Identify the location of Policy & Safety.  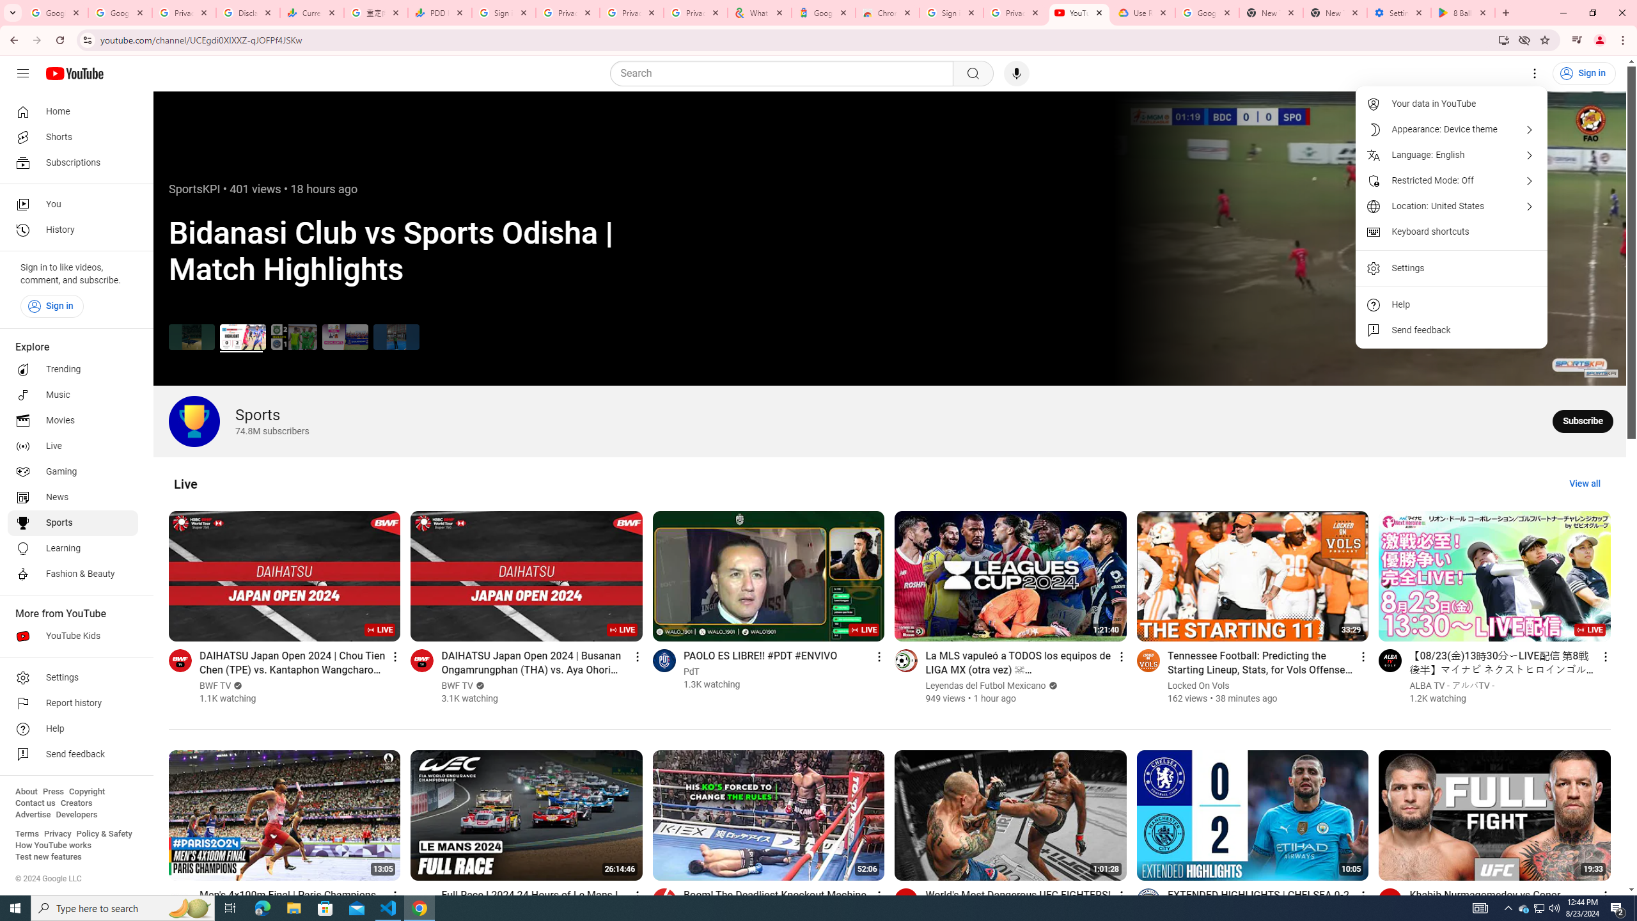
(104, 834).